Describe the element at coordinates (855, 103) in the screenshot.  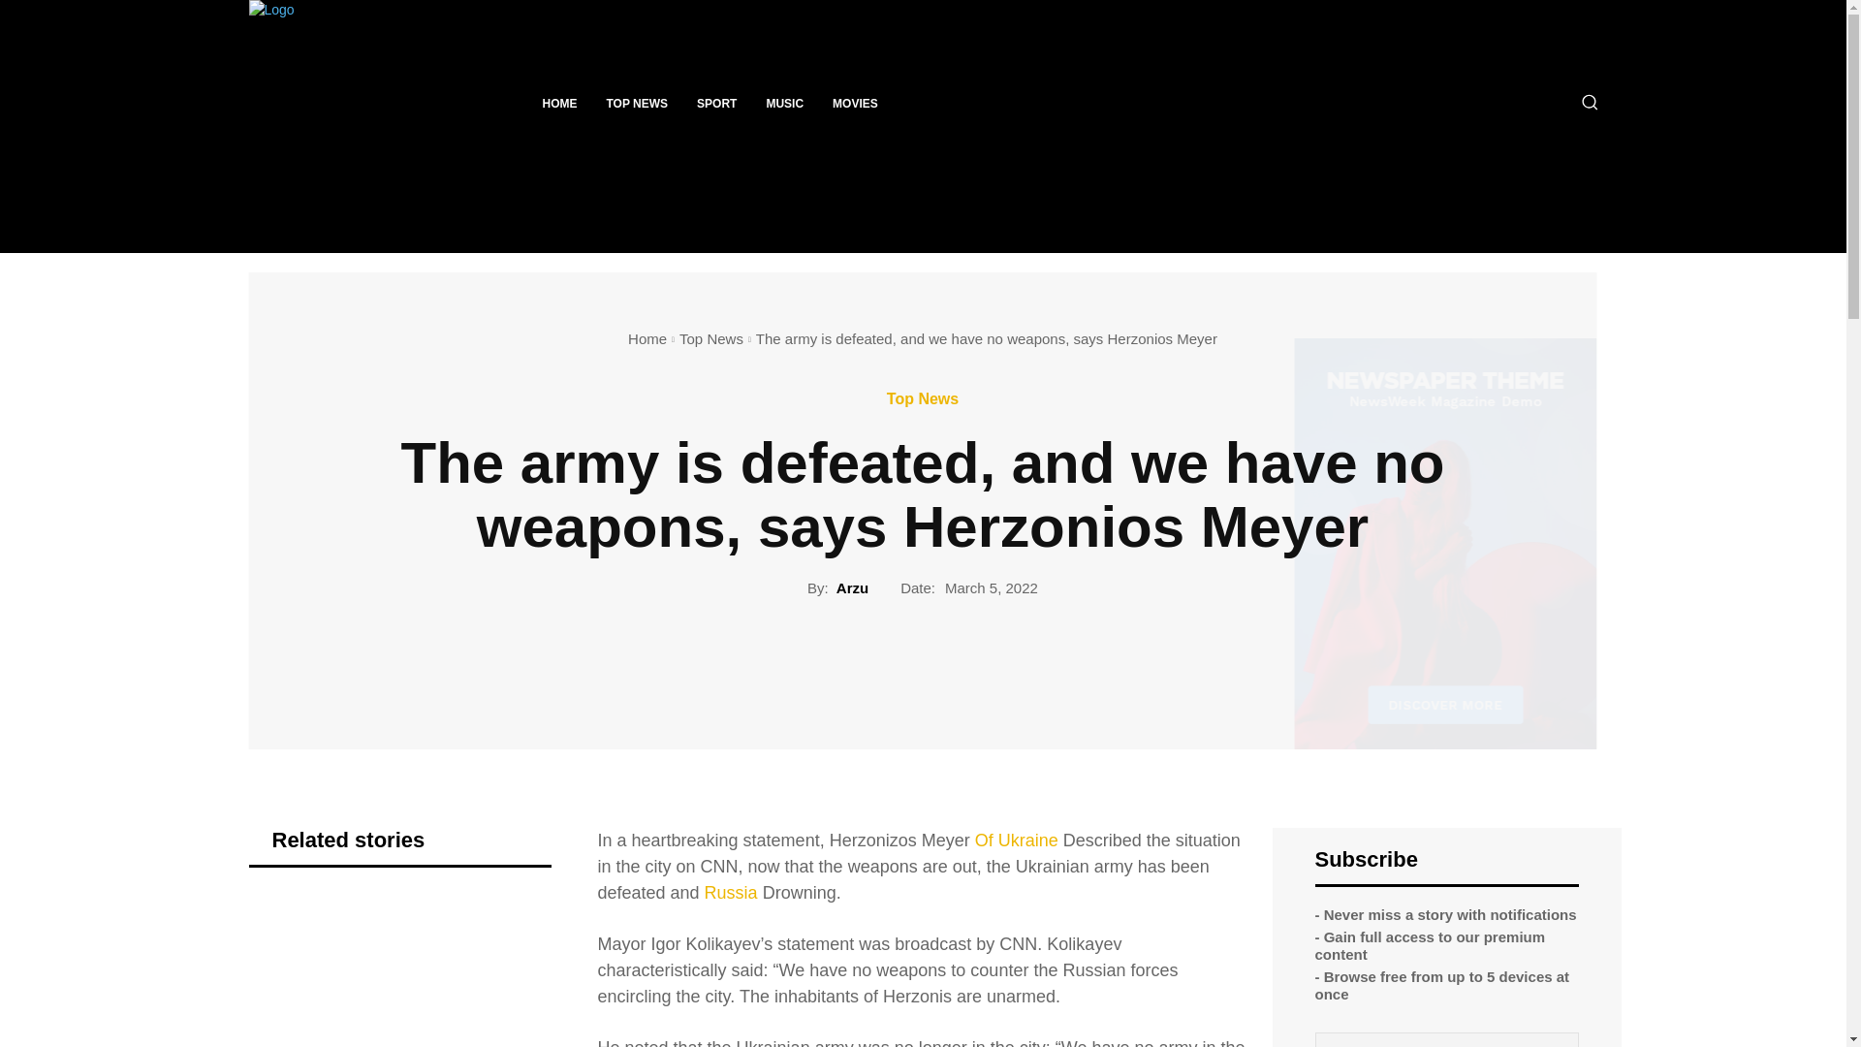
I see `MOVIES` at that location.